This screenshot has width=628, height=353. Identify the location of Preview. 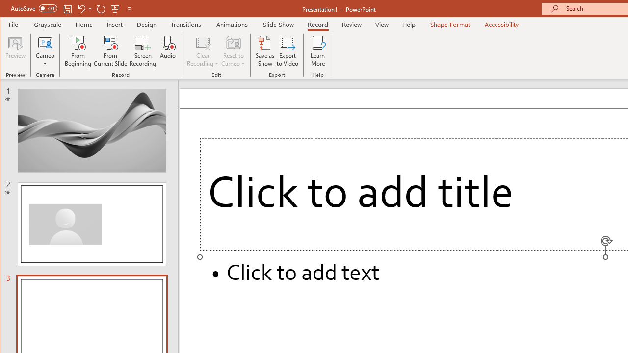
(16, 51).